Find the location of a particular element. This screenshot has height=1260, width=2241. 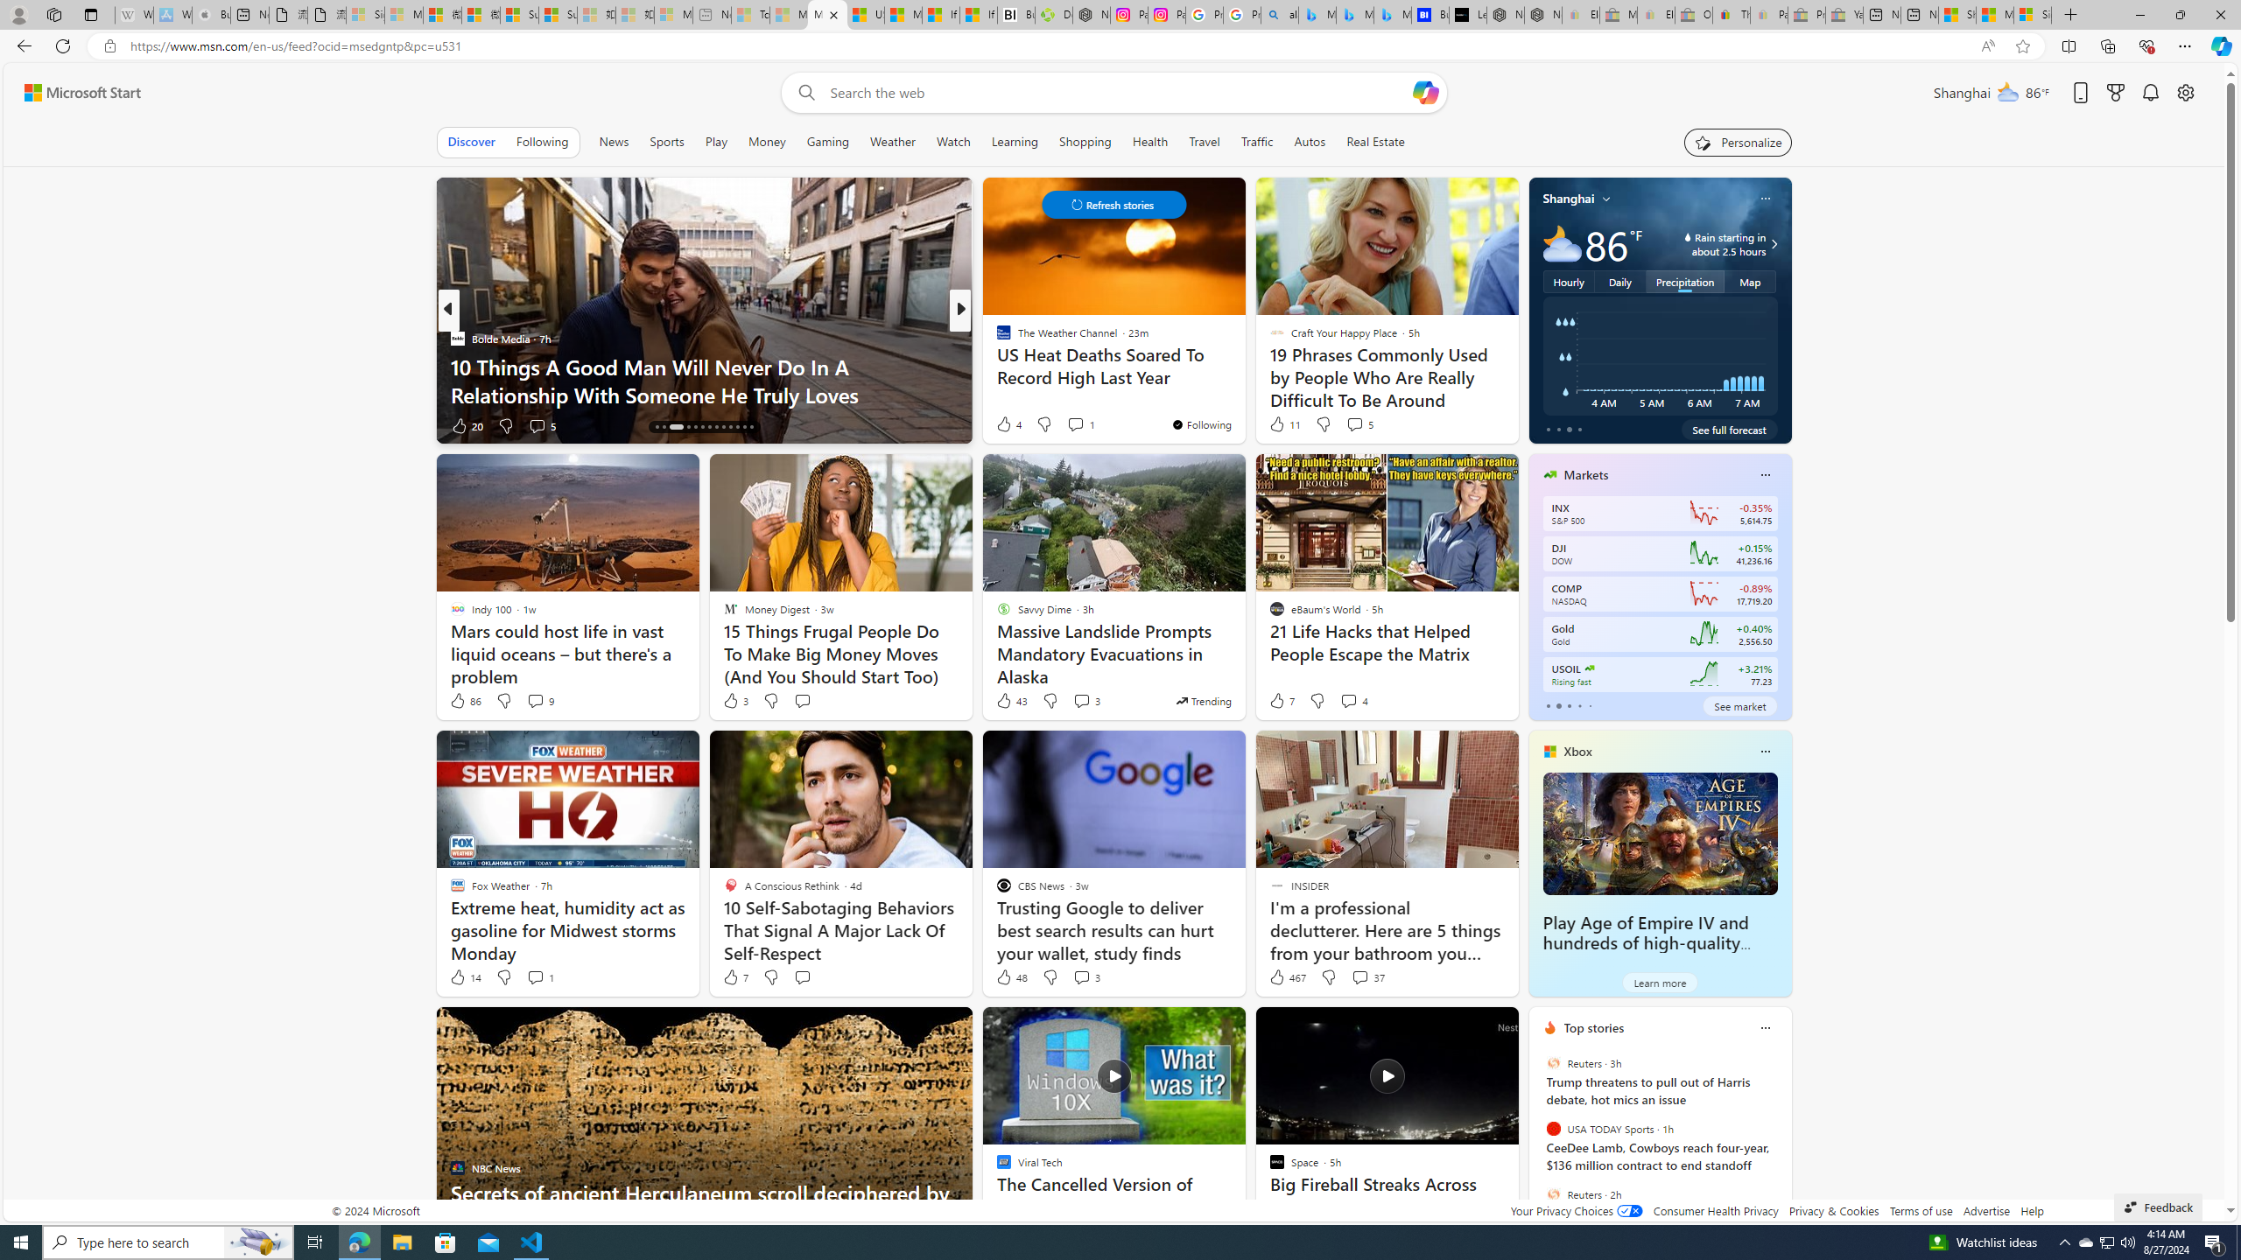

US Heat Deaths Soared To Record High Last Year is located at coordinates (866, 15).